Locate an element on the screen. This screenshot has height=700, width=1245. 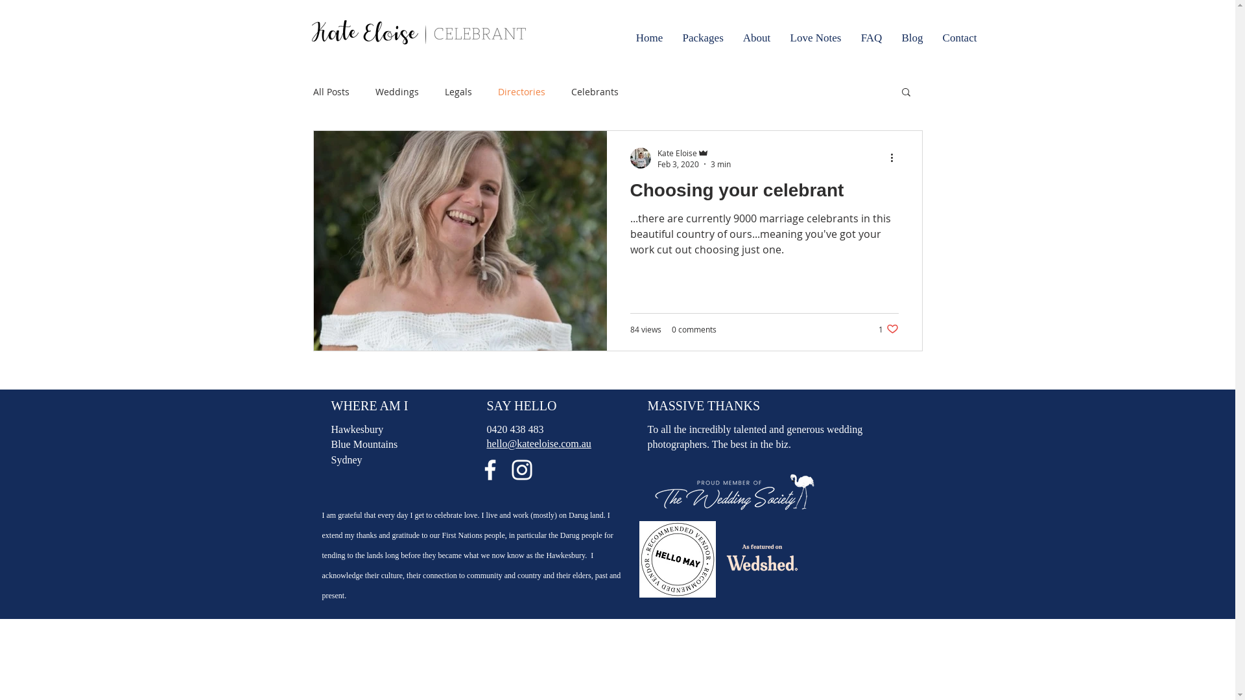
About is located at coordinates (756, 38).